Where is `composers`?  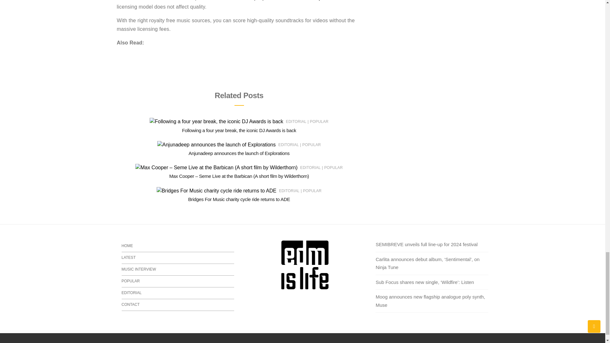 composers is located at coordinates (322, 0).